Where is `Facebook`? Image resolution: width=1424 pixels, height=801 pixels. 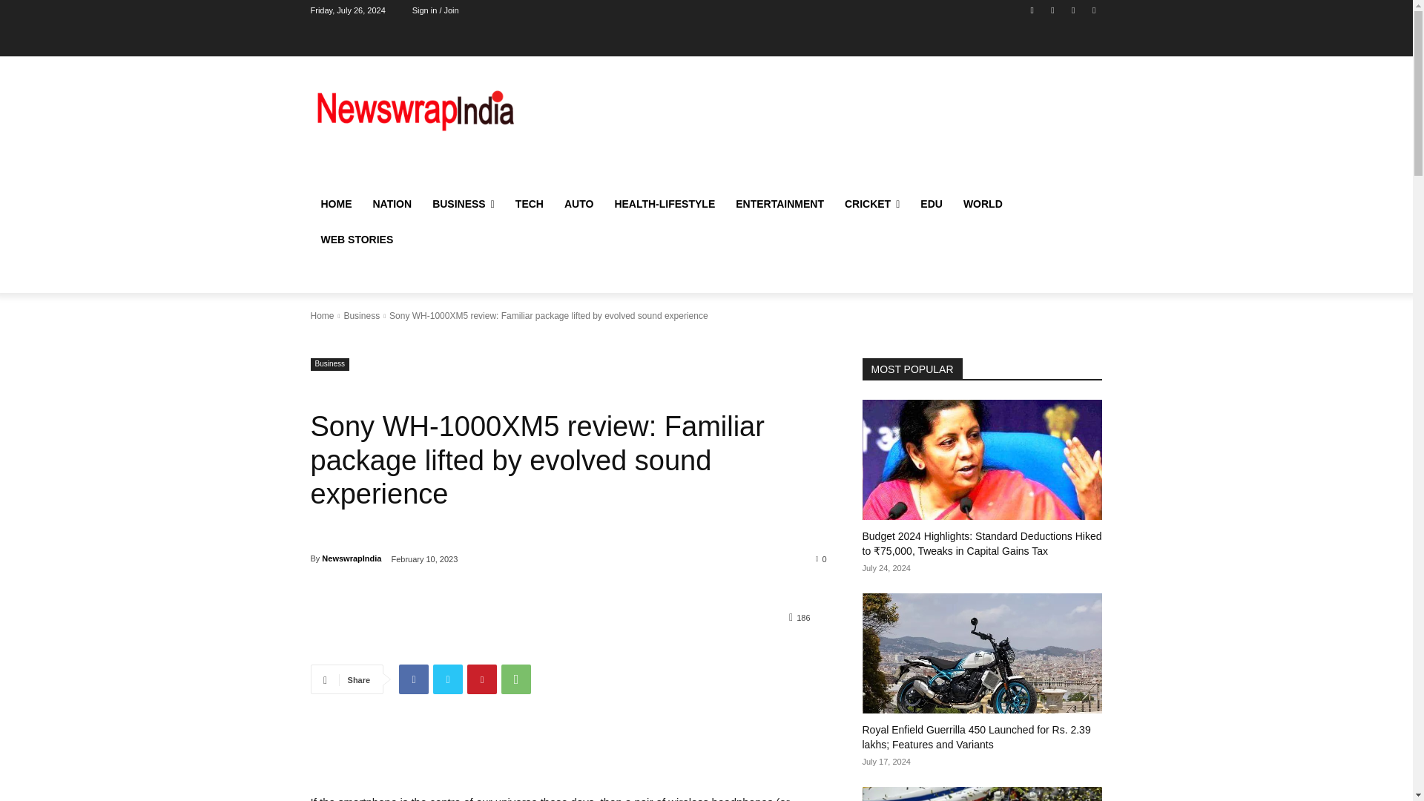 Facebook is located at coordinates (413, 679).